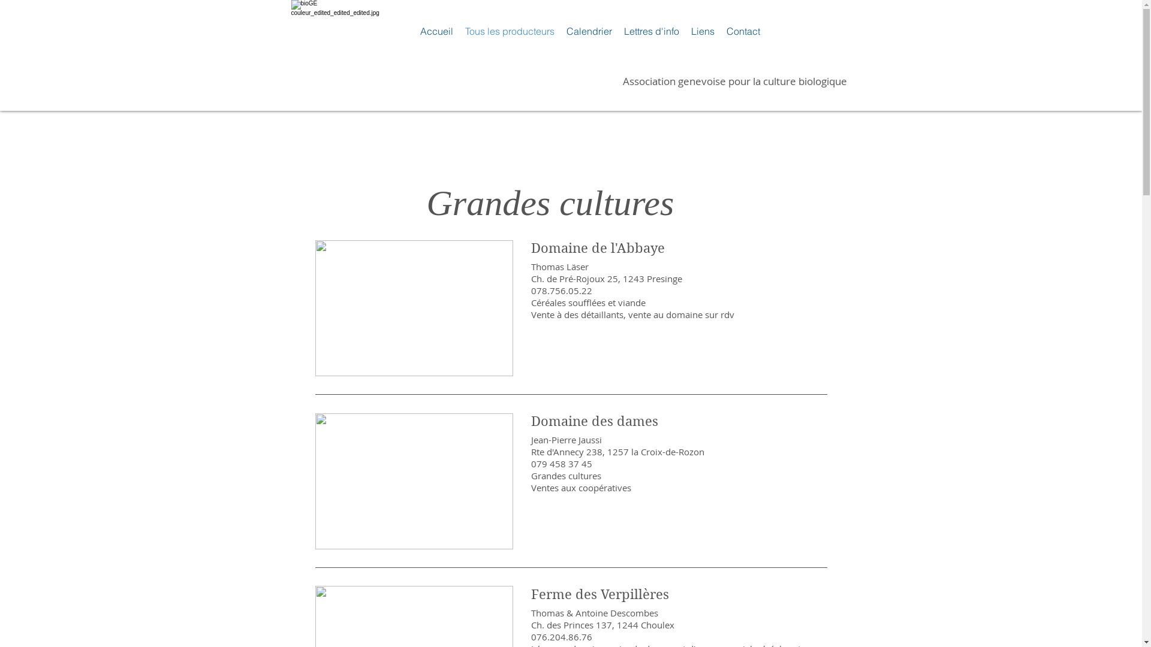 The height and width of the screenshot is (647, 1151). I want to click on Liens, so click(703, 31).